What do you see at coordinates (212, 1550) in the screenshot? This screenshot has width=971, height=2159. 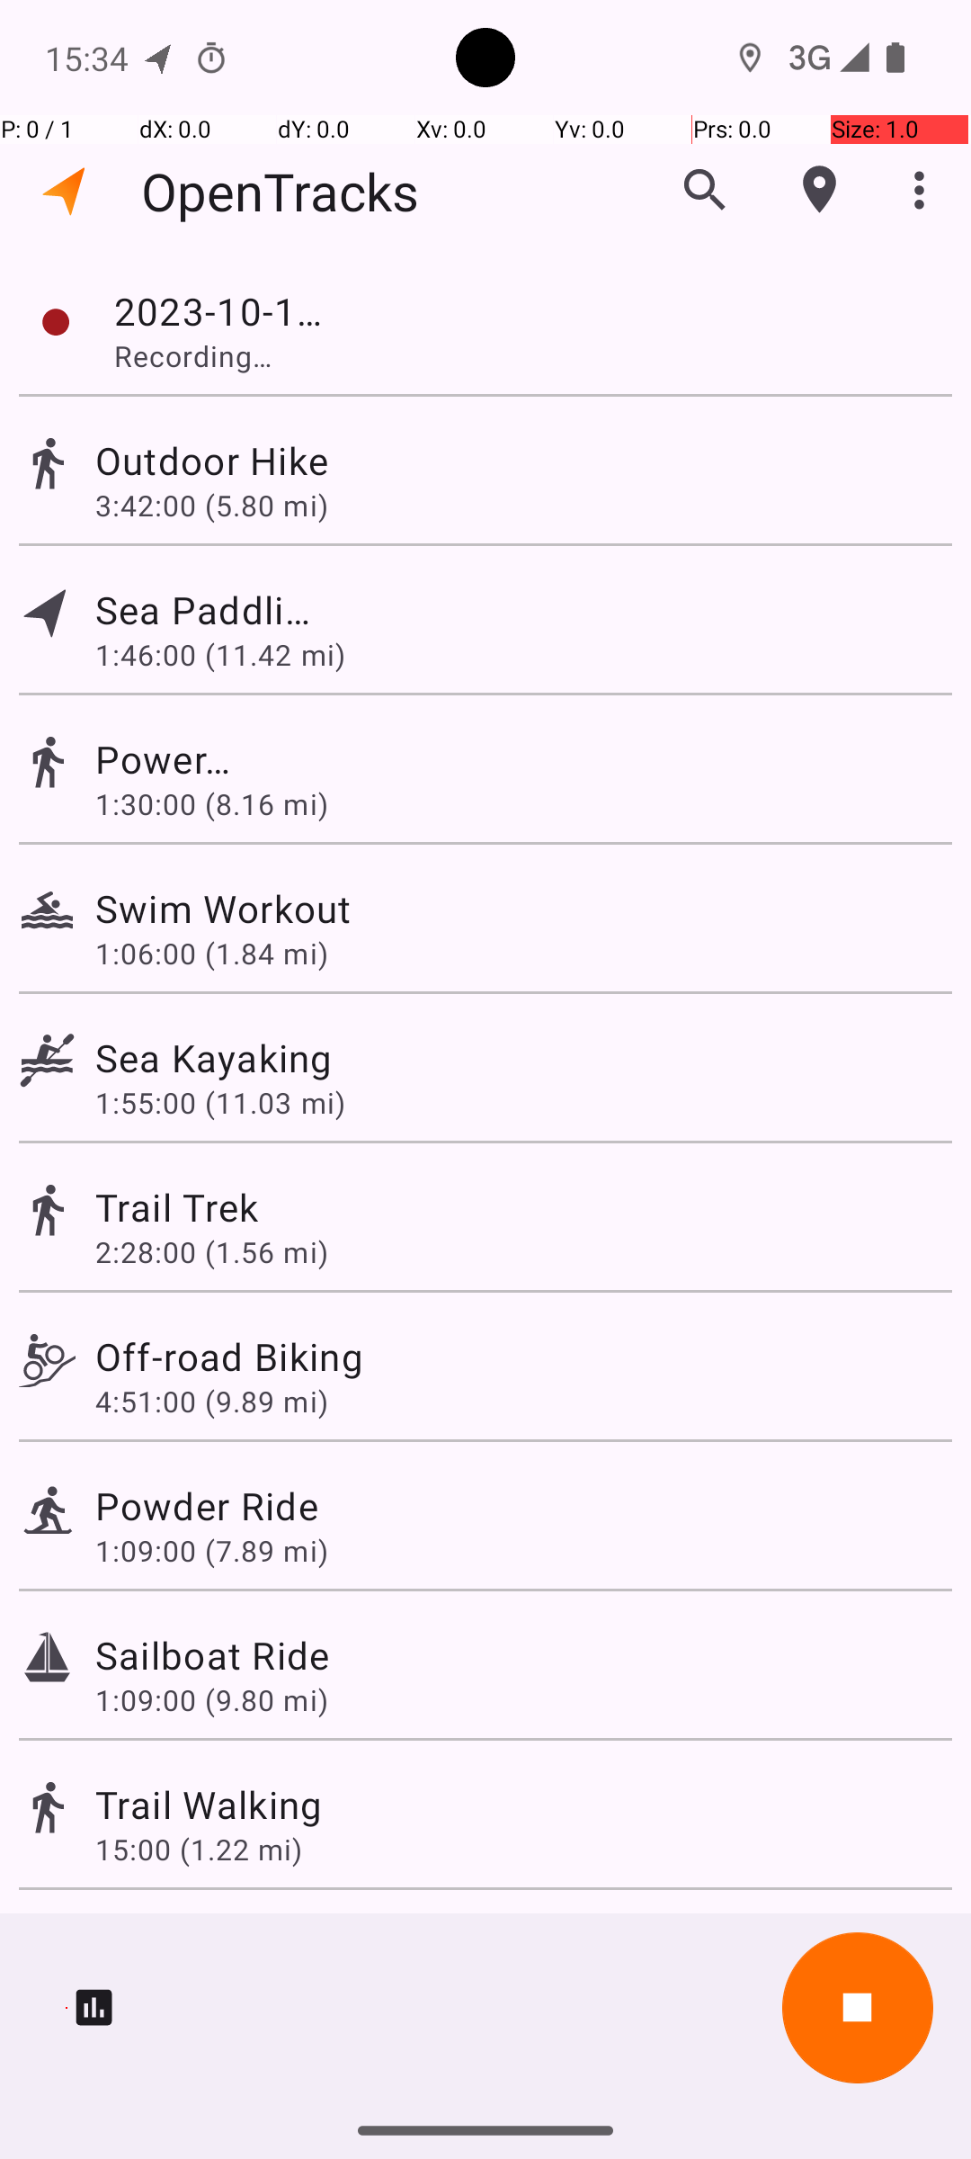 I see `1:09:00 (7.89 mi)` at bounding box center [212, 1550].